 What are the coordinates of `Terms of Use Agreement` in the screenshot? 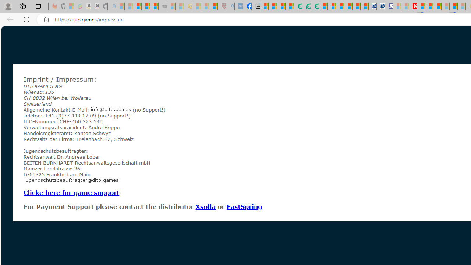 It's located at (306, 7).